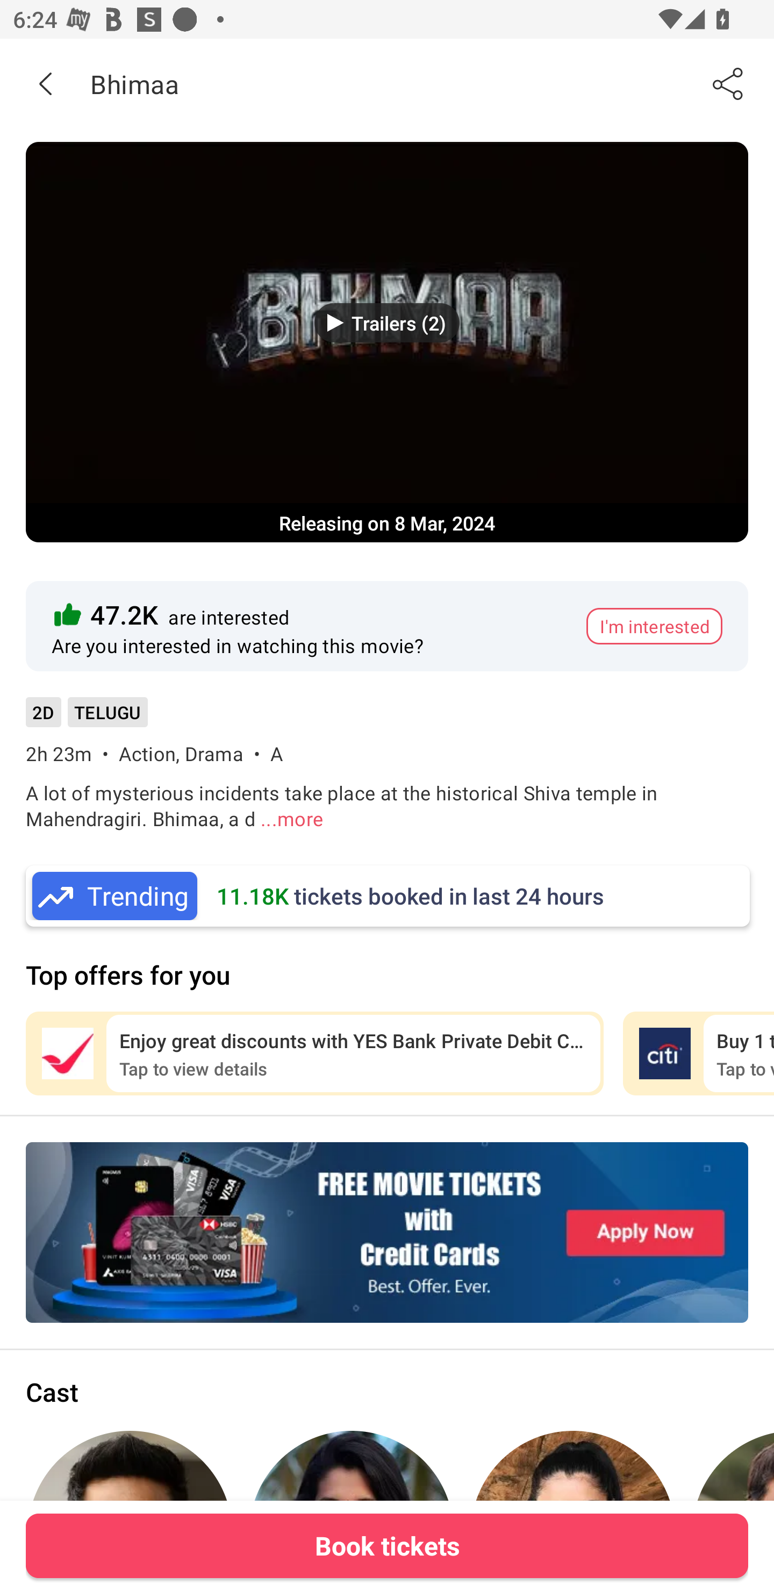  Describe the element at coordinates (387, 1545) in the screenshot. I see `Book tickets` at that location.